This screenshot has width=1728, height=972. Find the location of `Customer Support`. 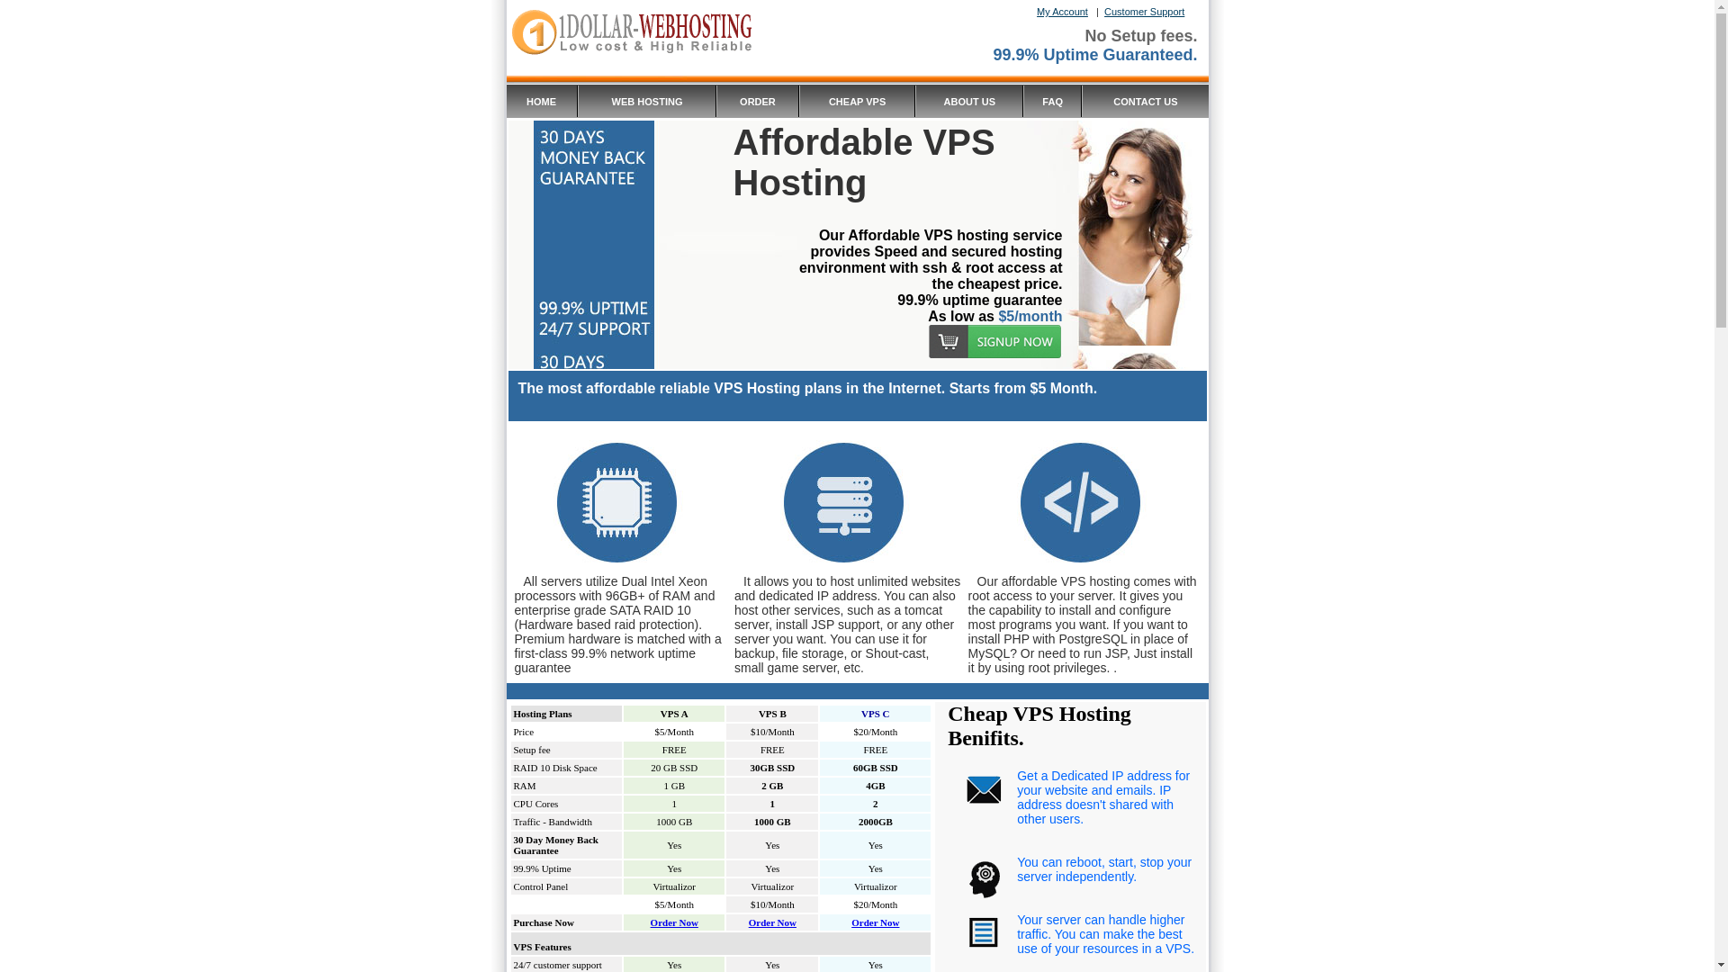

Customer Support is located at coordinates (1145, 12).